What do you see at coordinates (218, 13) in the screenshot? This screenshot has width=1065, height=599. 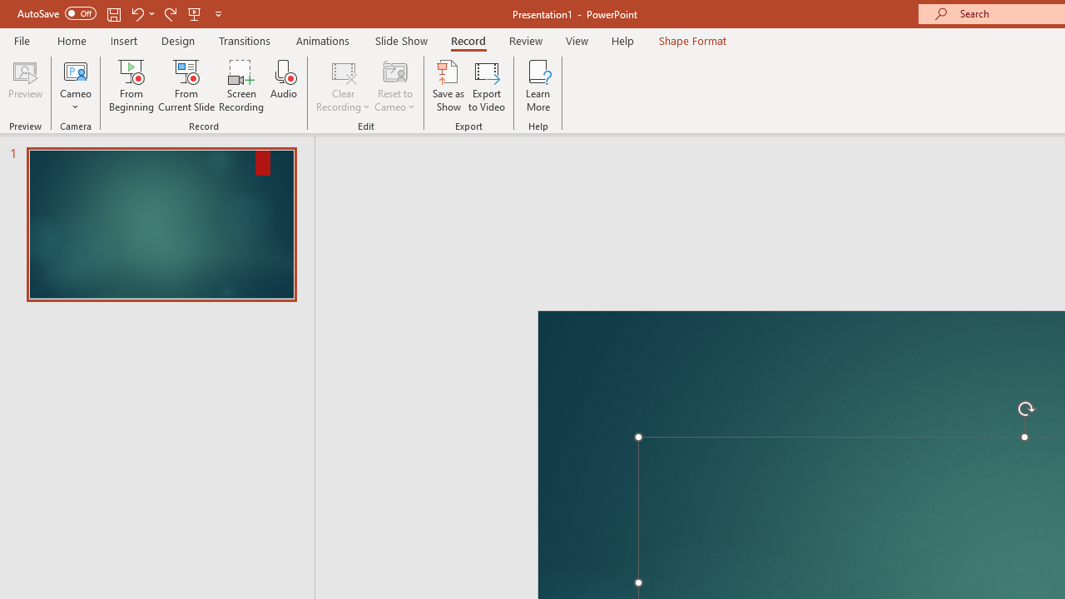 I see `Customize Quick Access Toolbar` at bounding box center [218, 13].